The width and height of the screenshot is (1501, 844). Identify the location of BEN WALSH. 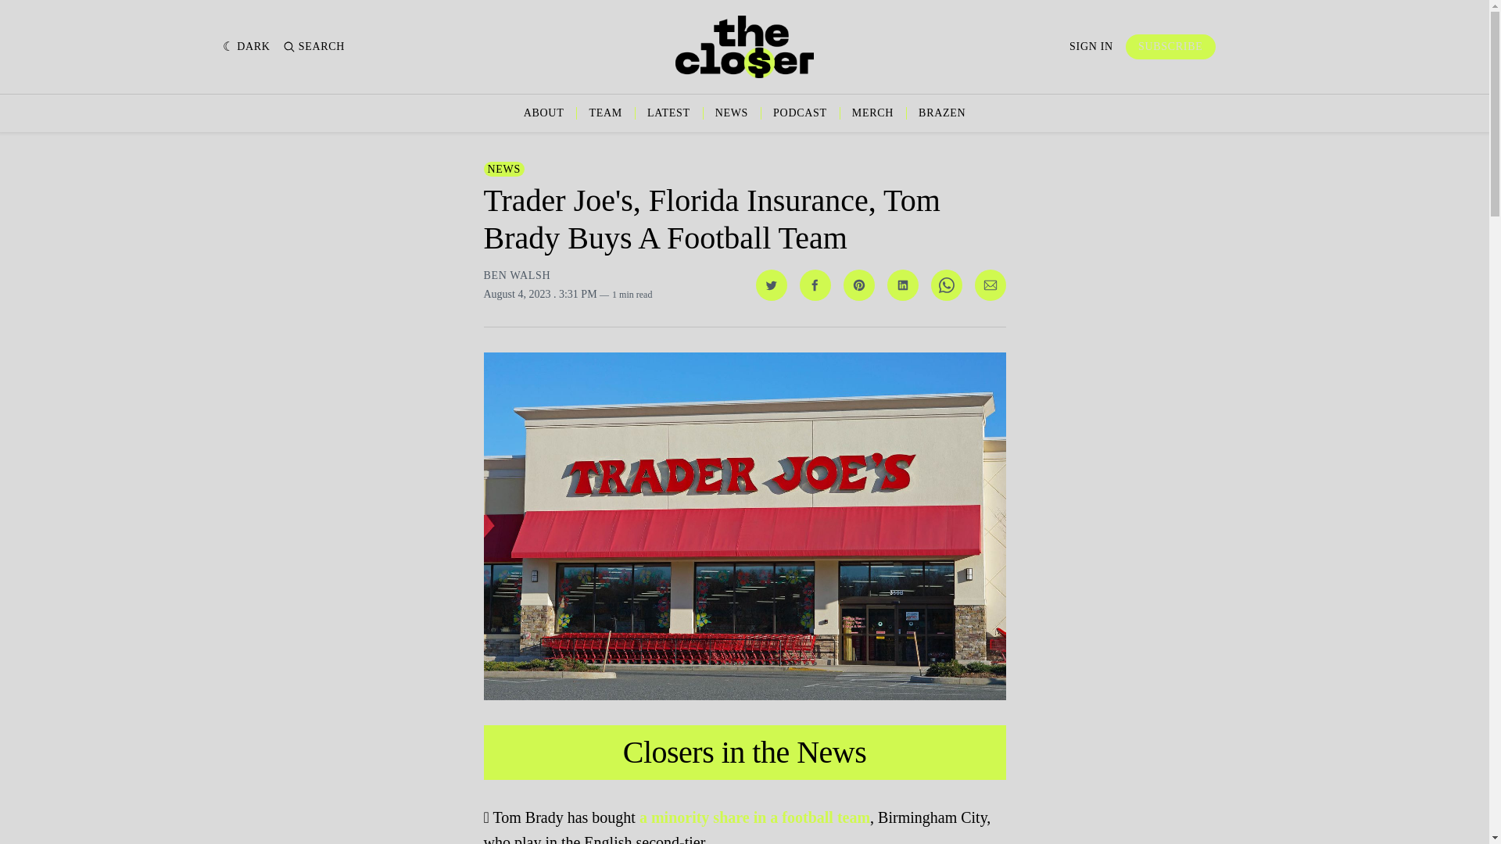
(517, 275).